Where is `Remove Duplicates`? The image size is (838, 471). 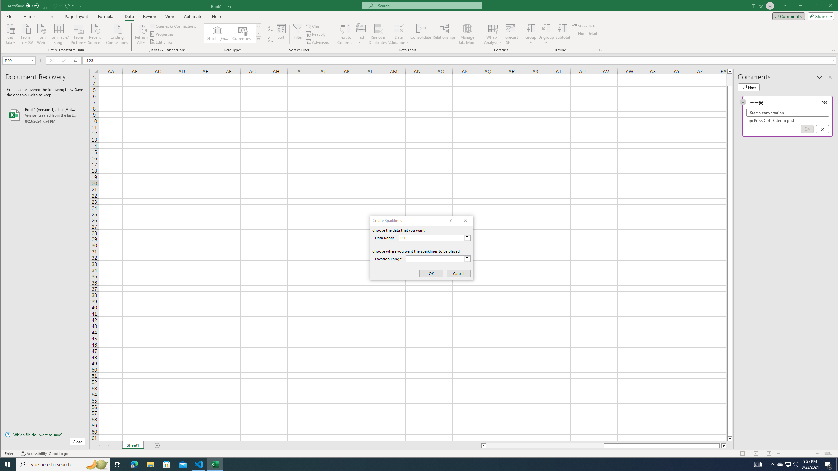
Remove Duplicates is located at coordinates (377, 34).